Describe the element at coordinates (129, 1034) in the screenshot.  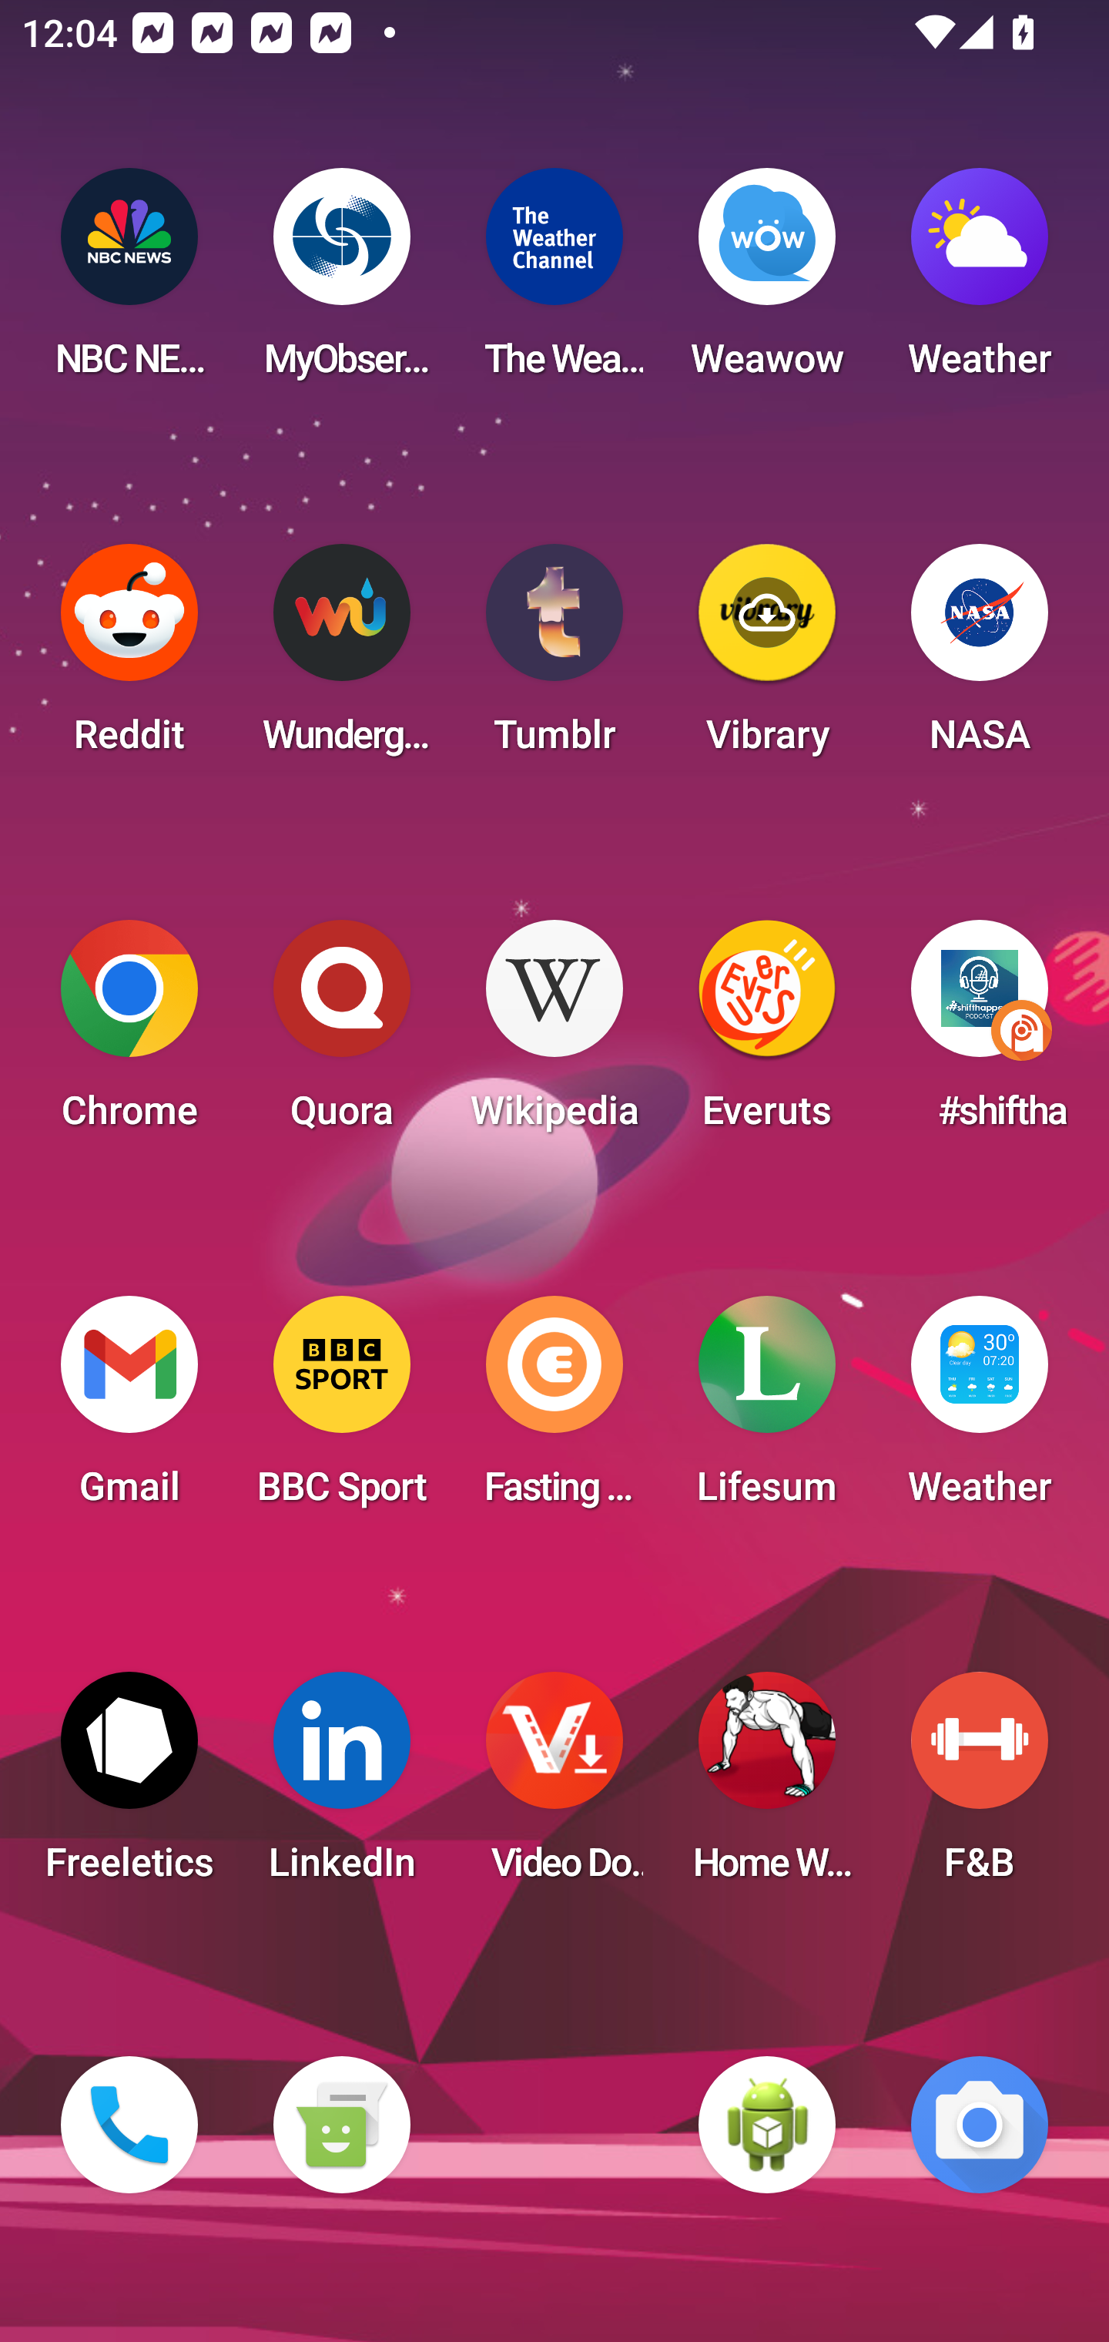
I see `Chrome` at that location.